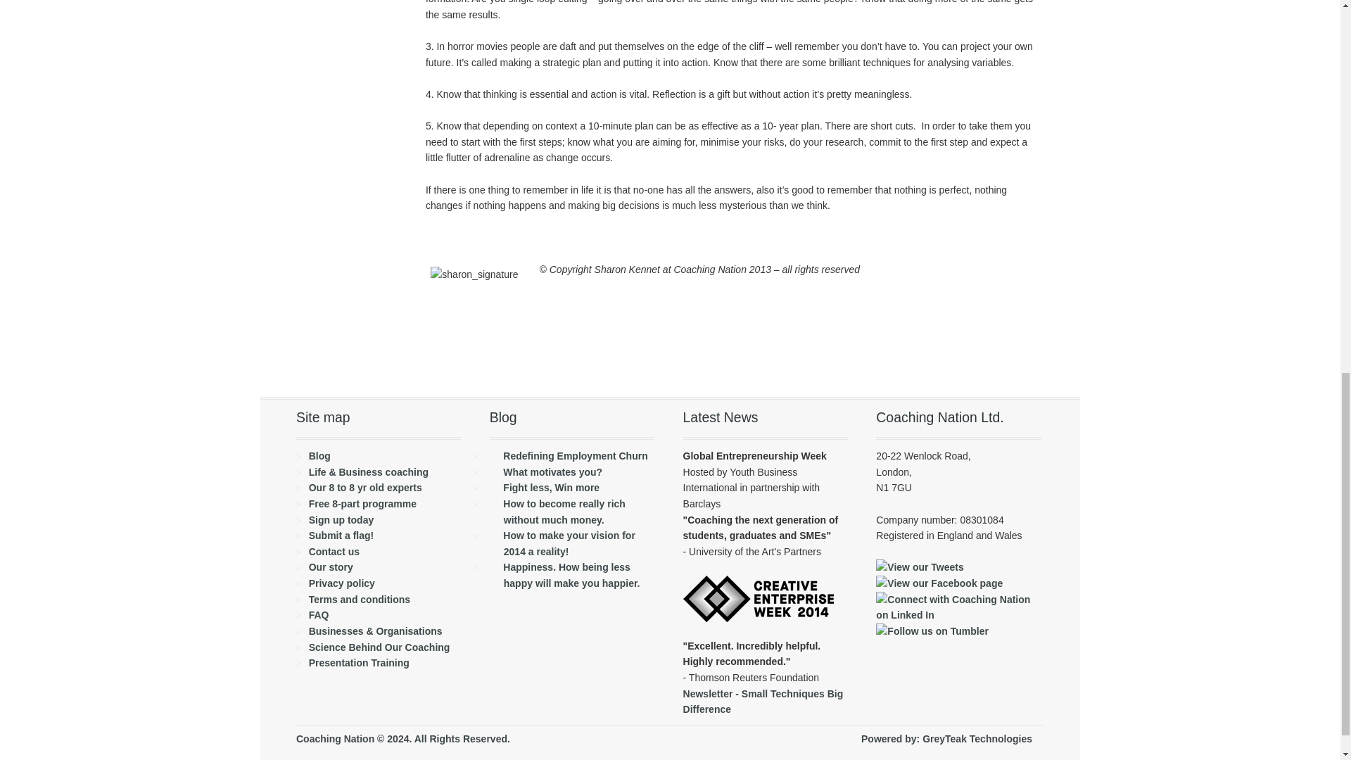 The image size is (1351, 760). I want to click on Connect with Coaching Nation on Linked In, so click(958, 615).